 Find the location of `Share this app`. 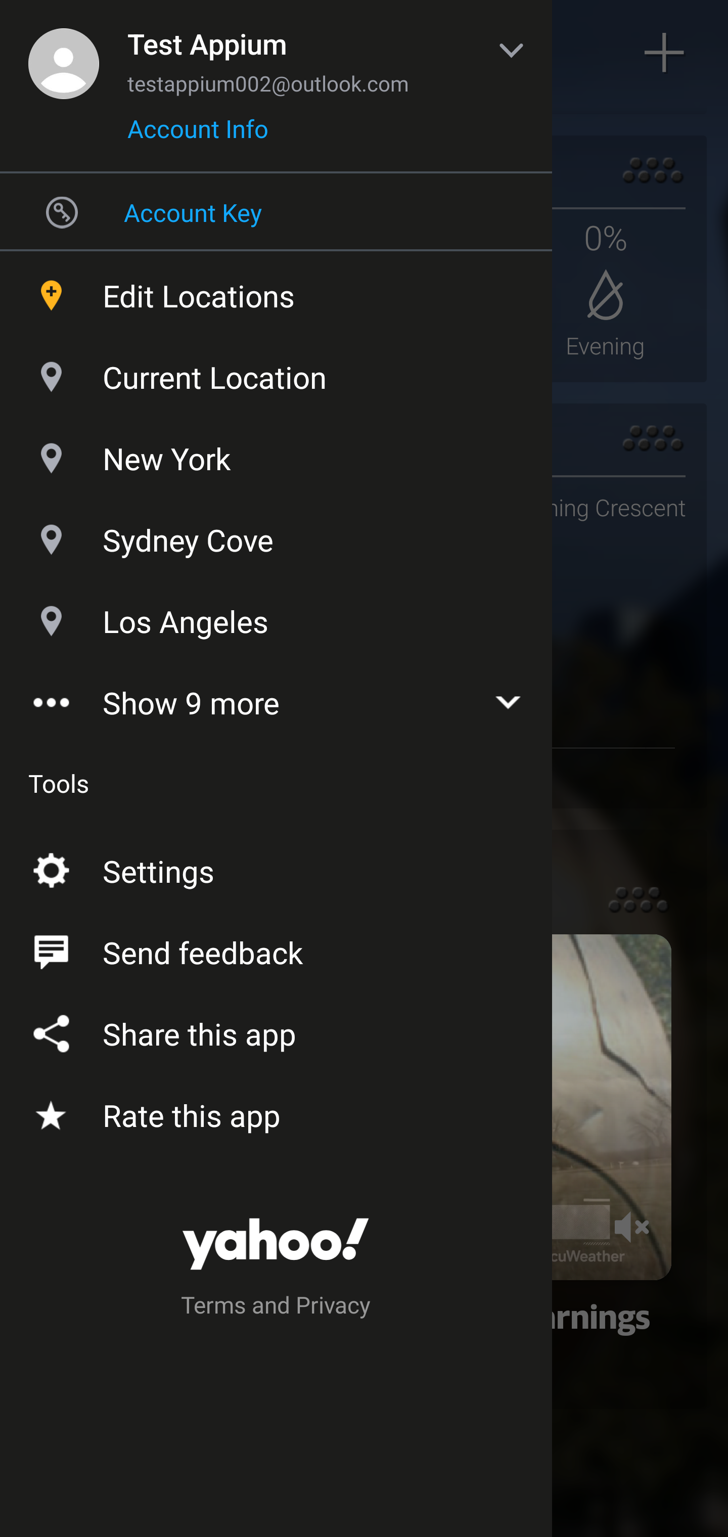

Share this app is located at coordinates (276, 1030).